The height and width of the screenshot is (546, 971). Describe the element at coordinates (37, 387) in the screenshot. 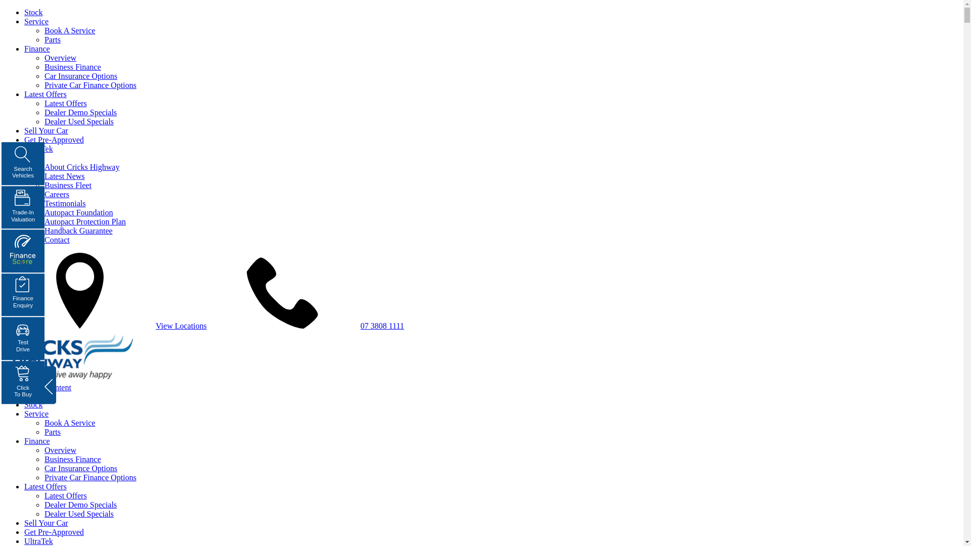

I see `Skip to main content` at that location.